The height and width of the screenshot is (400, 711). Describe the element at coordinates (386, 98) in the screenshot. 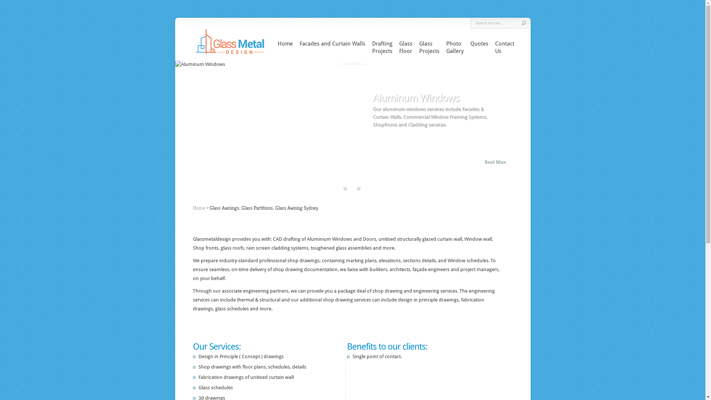

I see `Home` at that location.